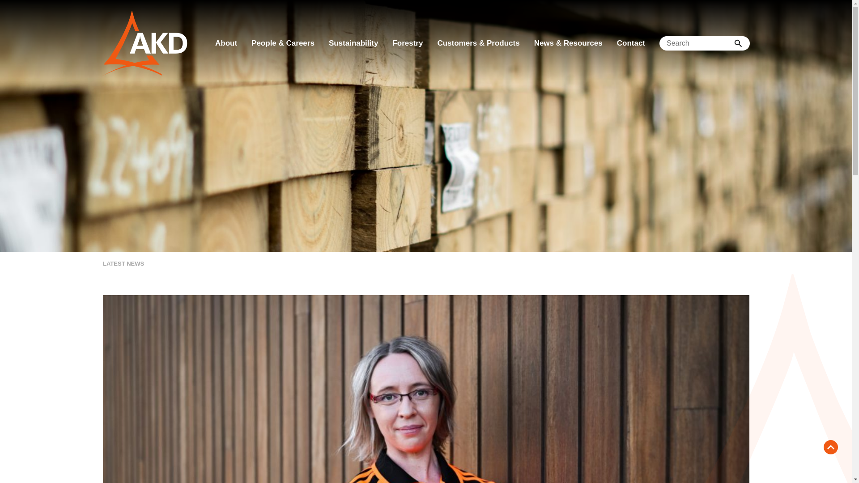 This screenshot has width=859, height=483. I want to click on Contact, so click(631, 43).